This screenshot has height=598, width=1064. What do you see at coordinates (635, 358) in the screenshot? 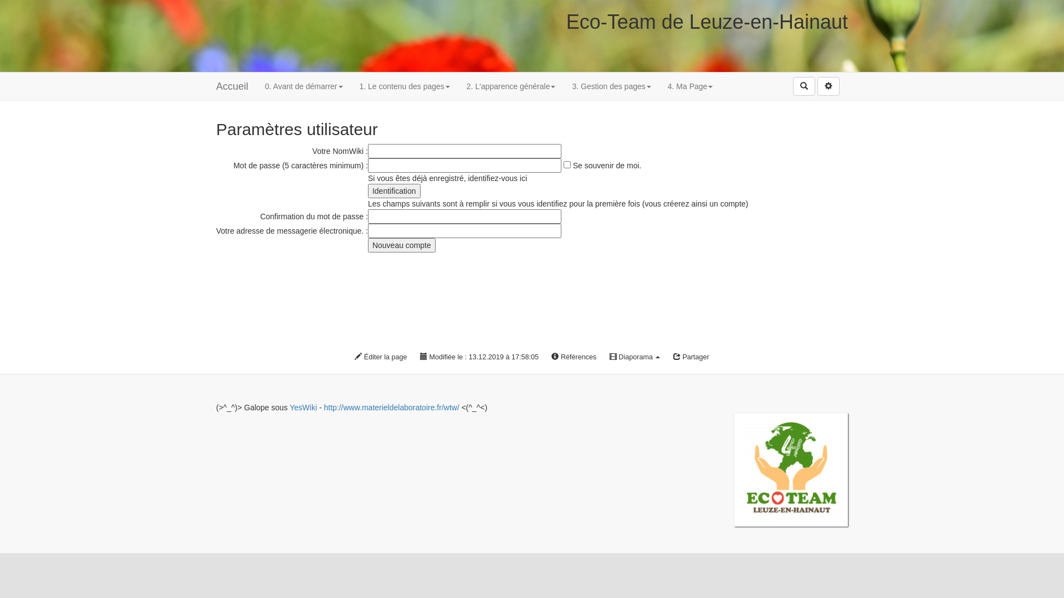
I see ` Diaporama` at bounding box center [635, 358].